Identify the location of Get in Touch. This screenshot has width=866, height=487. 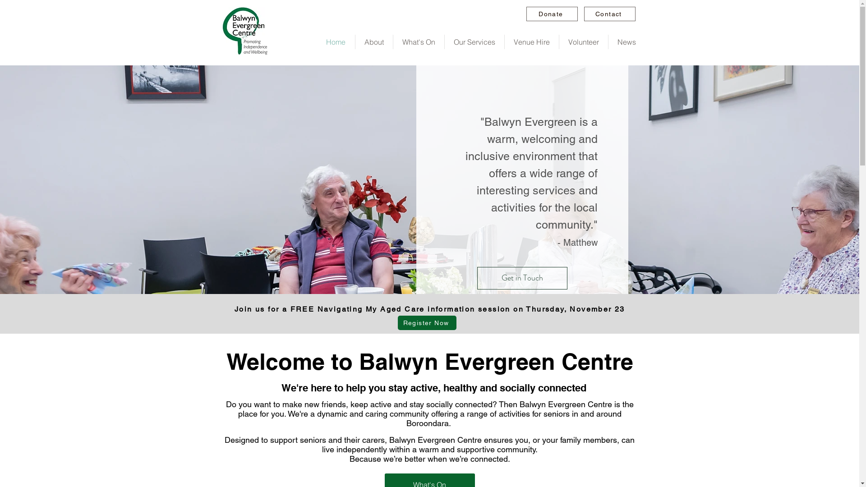
(522, 278).